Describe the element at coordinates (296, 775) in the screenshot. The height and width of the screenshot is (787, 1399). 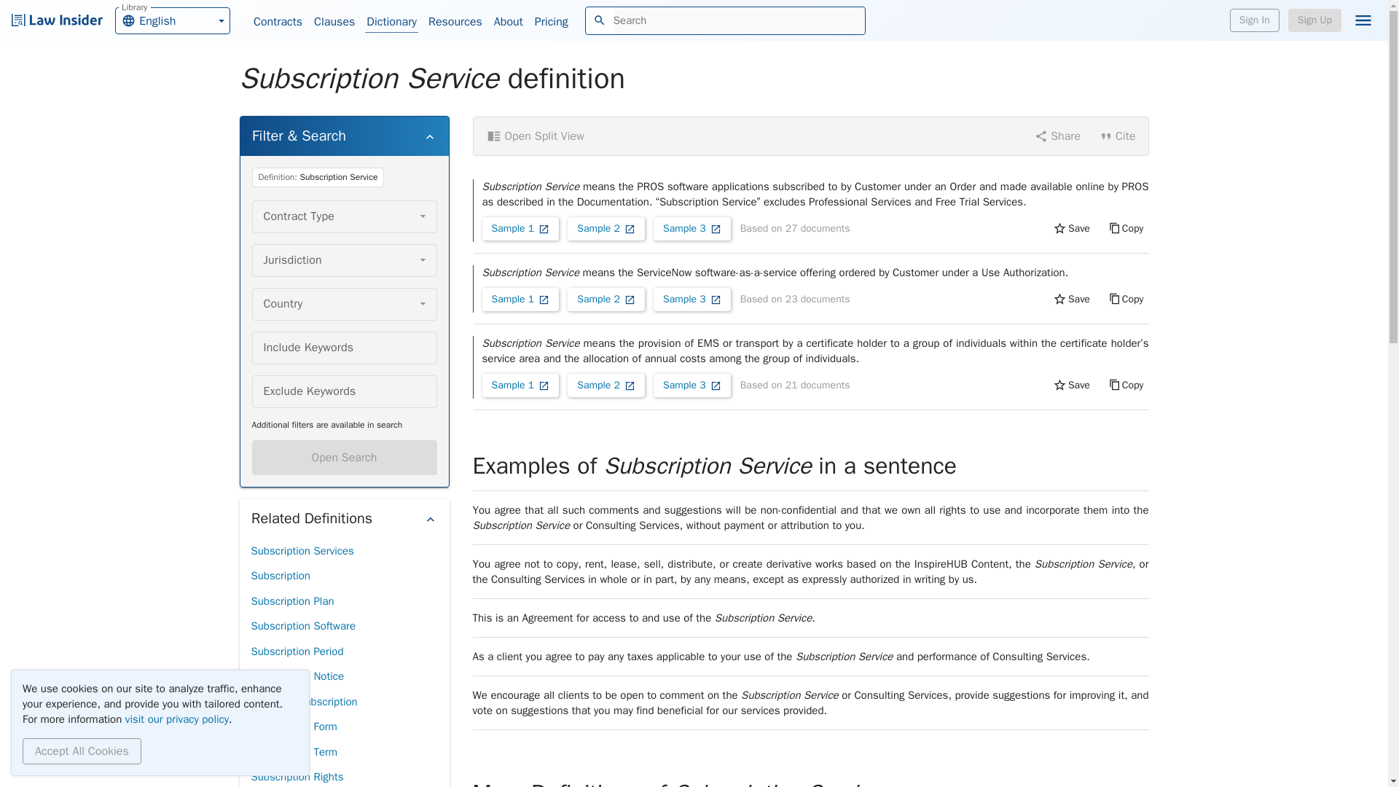
I see `Subscription Rights` at that location.